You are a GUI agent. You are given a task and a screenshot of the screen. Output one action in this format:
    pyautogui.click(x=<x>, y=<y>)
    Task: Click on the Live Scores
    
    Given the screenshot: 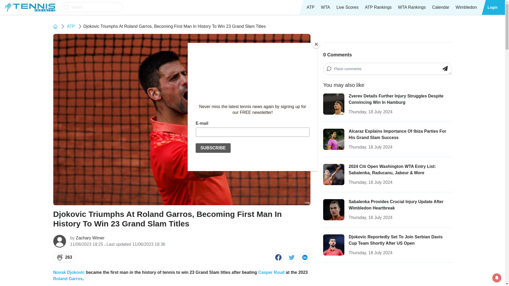 What is the action you would take?
    pyautogui.click(x=348, y=7)
    